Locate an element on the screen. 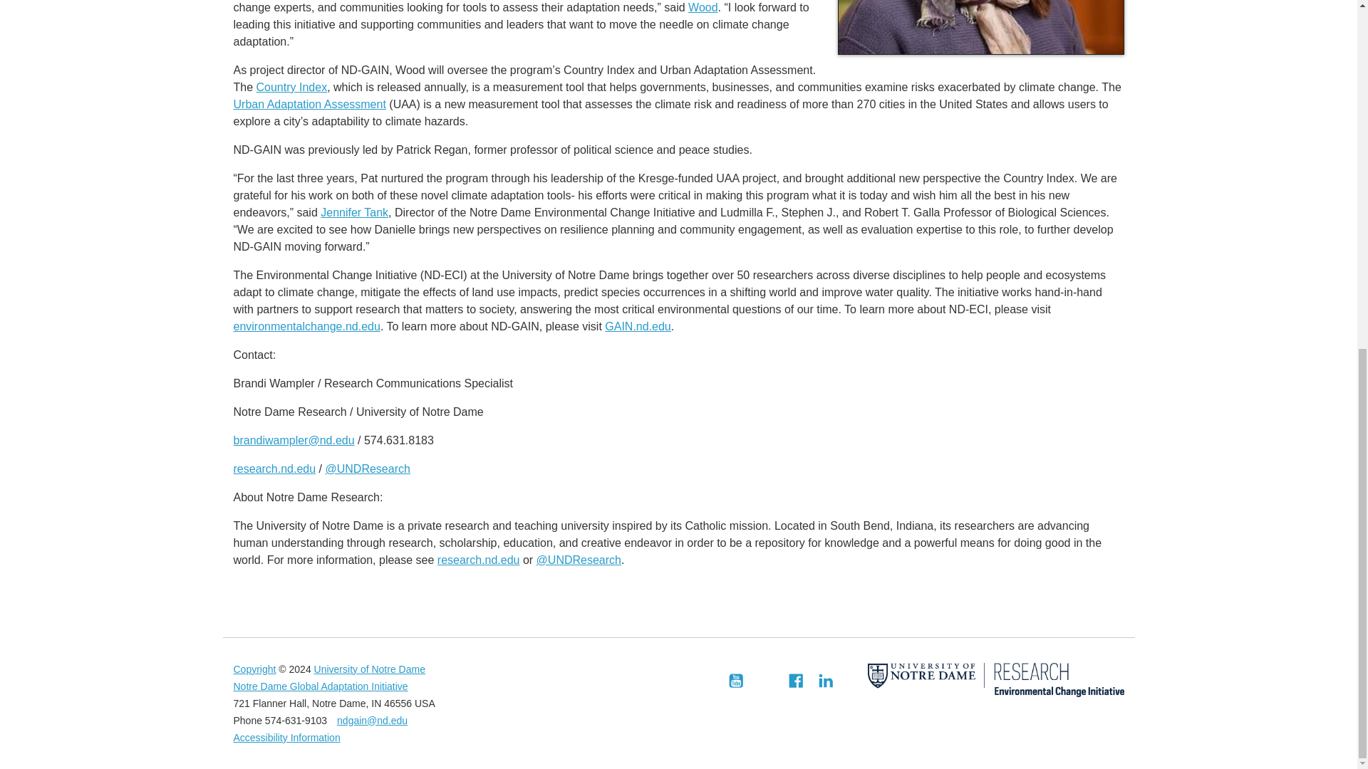 The image size is (1368, 769). research.nd.edu is located at coordinates (479, 560).